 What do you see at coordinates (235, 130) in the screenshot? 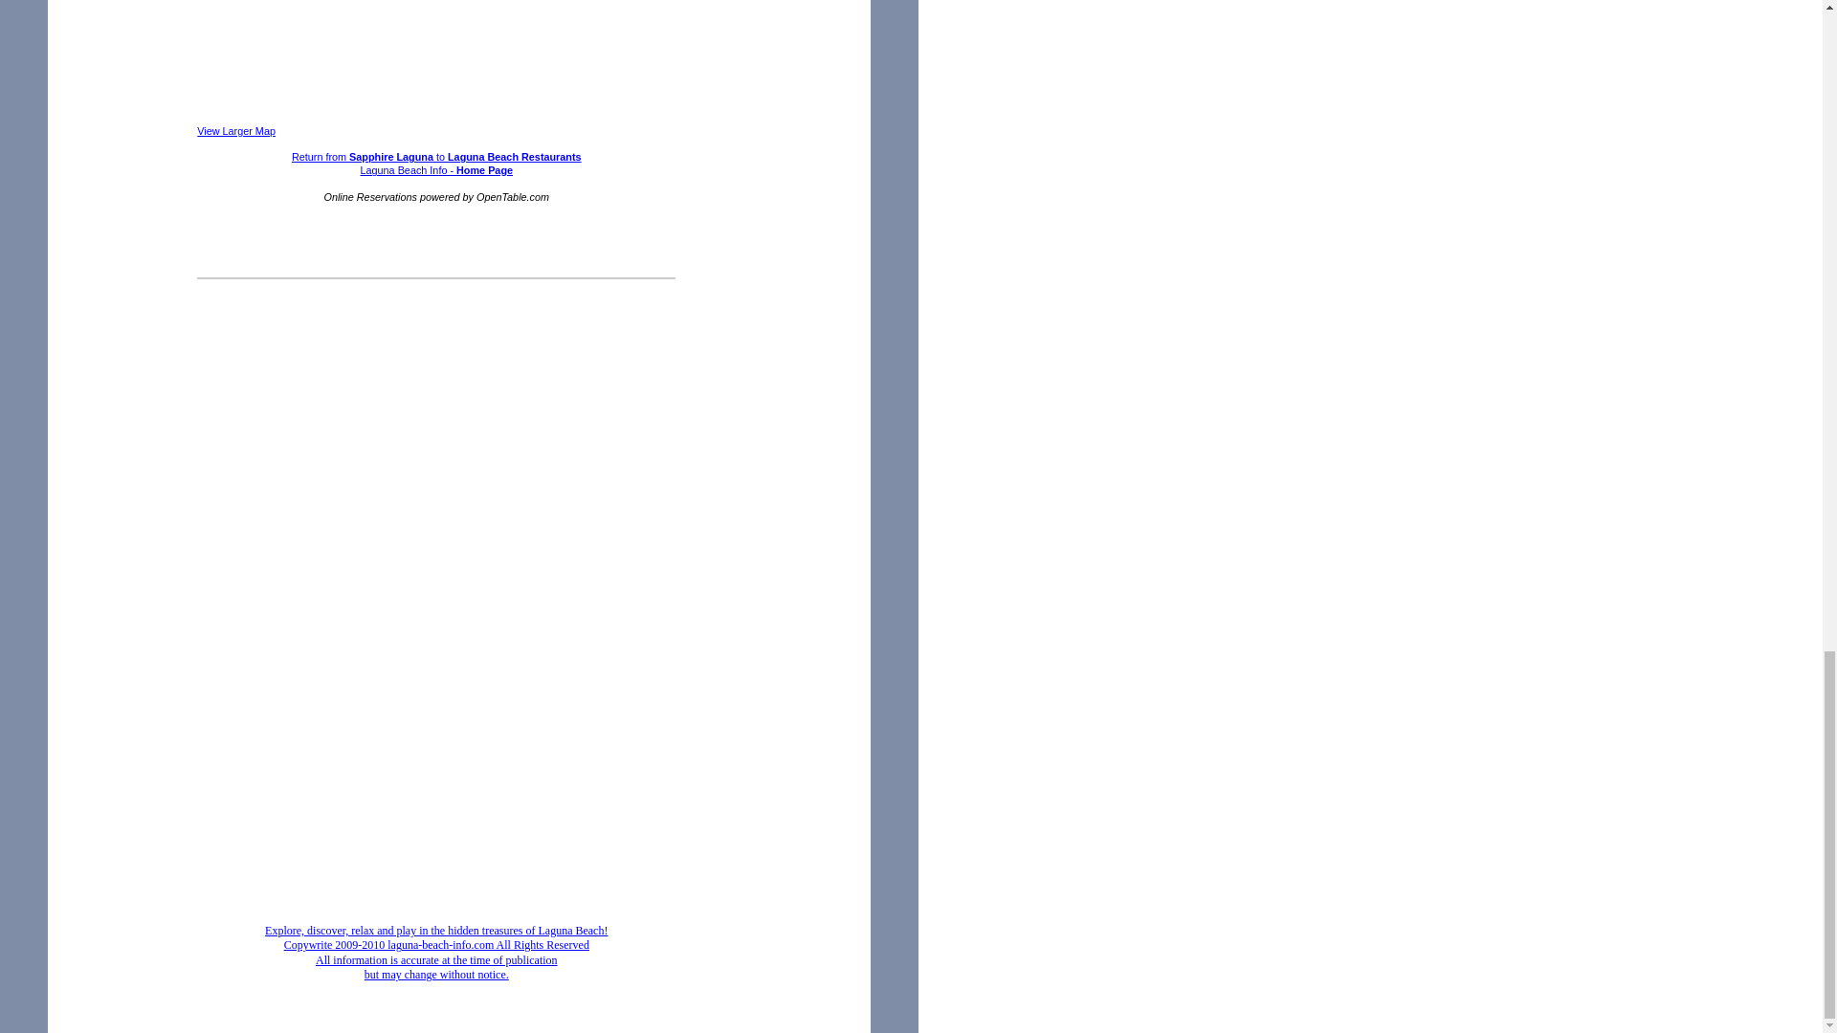
I see `View Larger Map` at bounding box center [235, 130].